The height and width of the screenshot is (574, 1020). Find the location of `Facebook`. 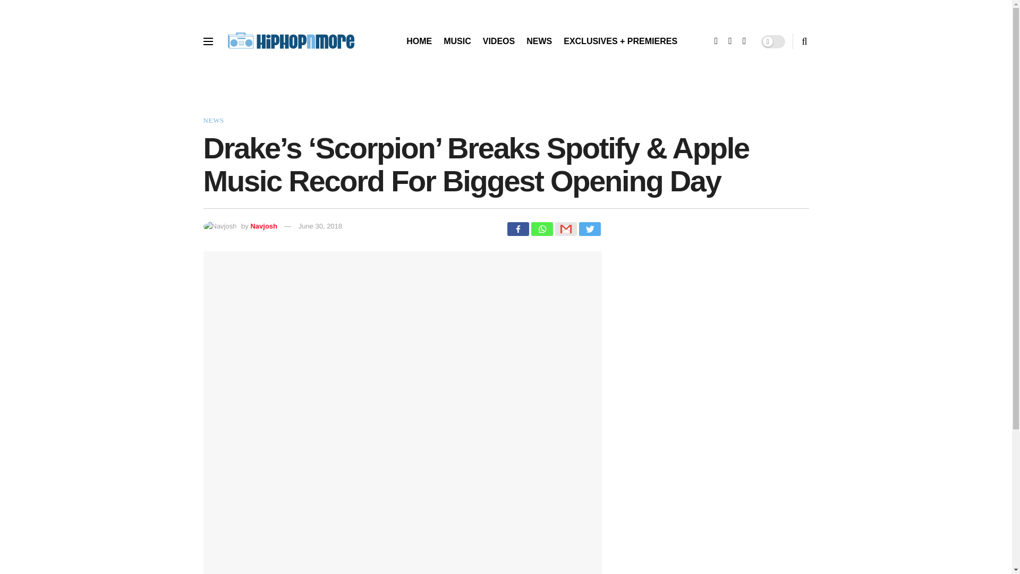

Facebook is located at coordinates (517, 229).